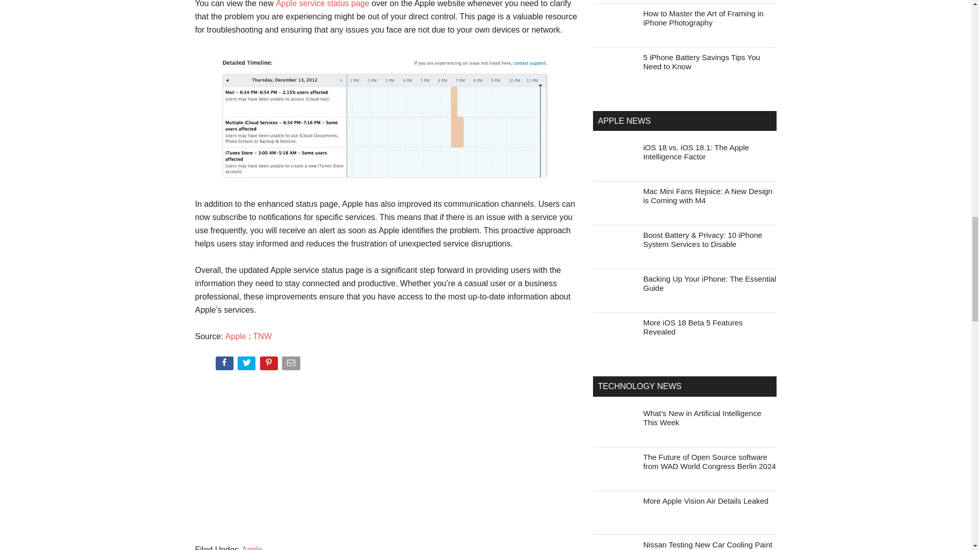  What do you see at coordinates (270, 365) in the screenshot?
I see `Pin` at bounding box center [270, 365].